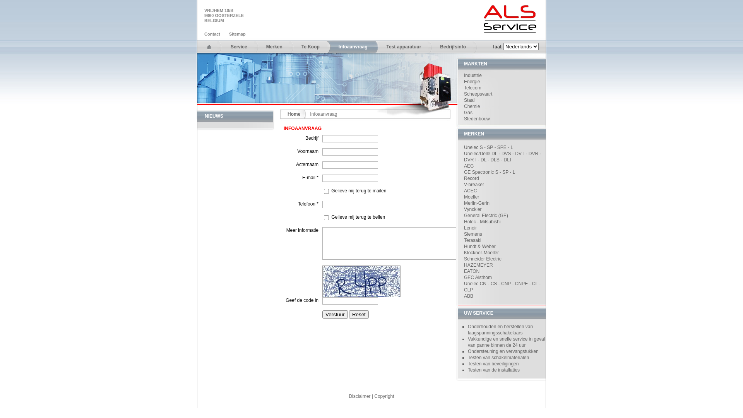  What do you see at coordinates (308, 47) in the screenshot?
I see `Te Koop` at bounding box center [308, 47].